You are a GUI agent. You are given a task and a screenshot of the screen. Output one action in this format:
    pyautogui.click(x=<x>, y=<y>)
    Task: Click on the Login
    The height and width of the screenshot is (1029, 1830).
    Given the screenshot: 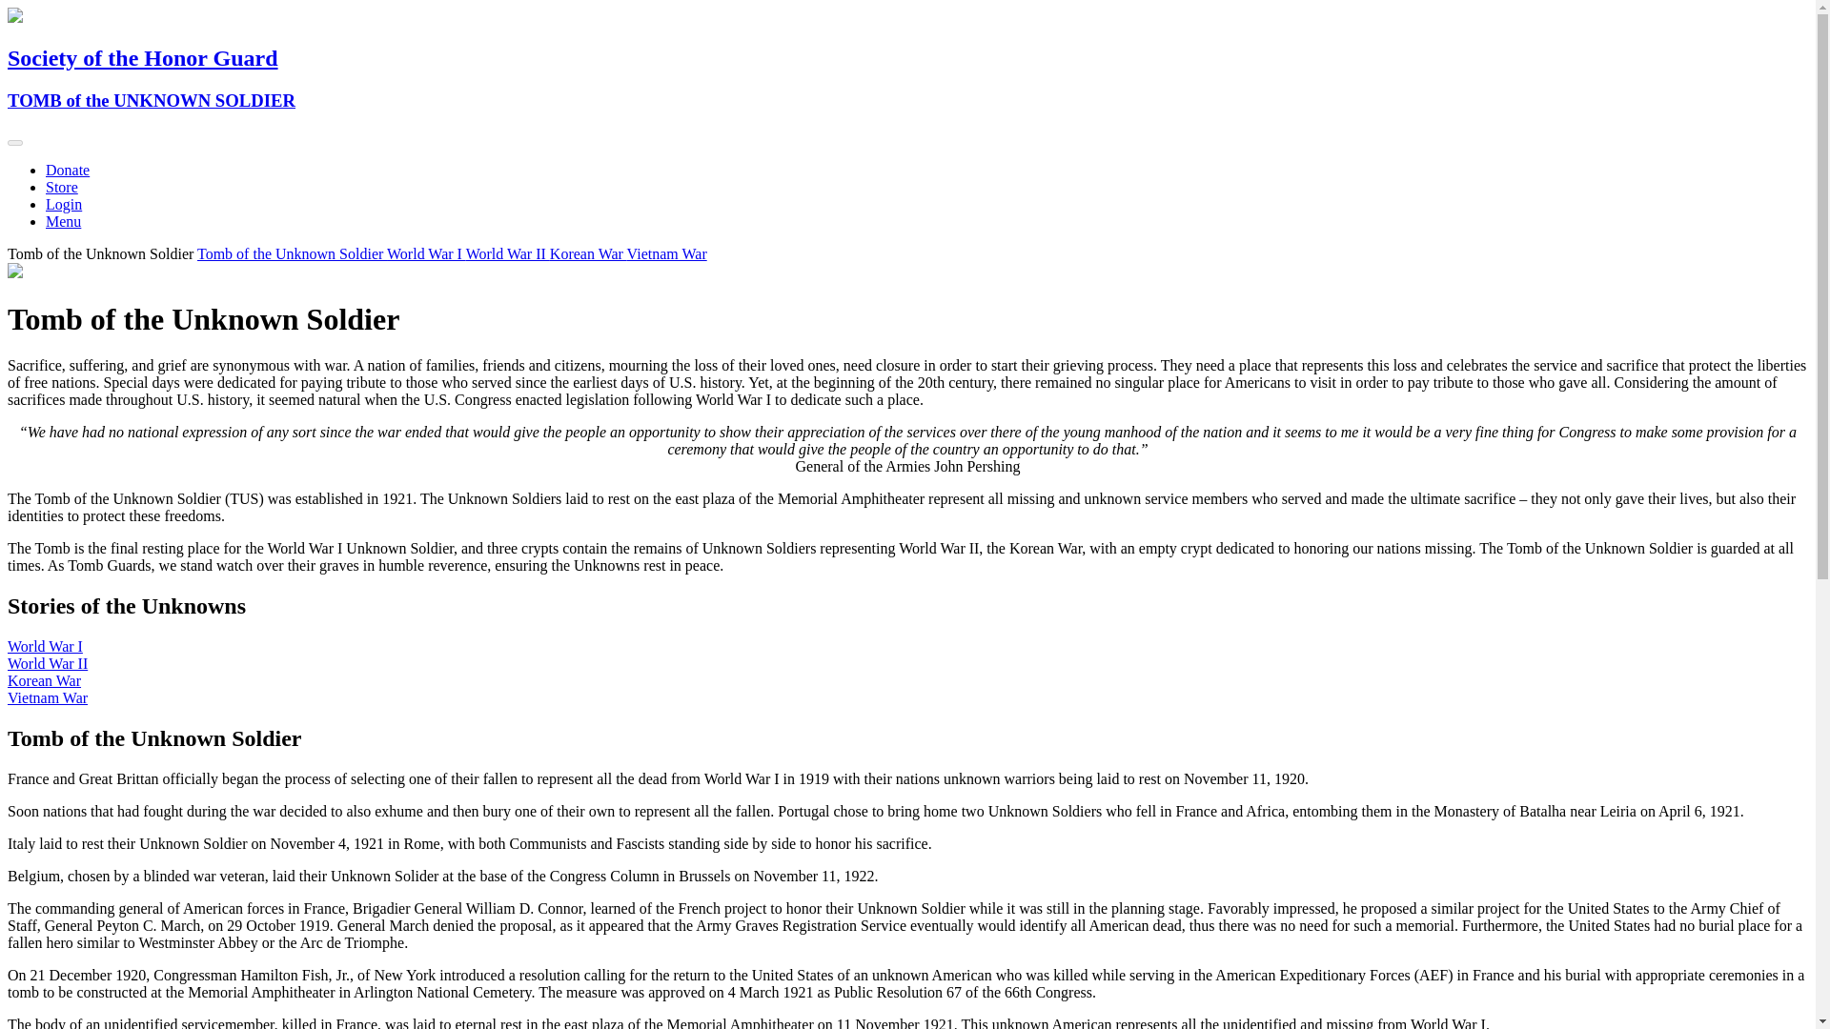 What is the action you would take?
    pyautogui.click(x=64, y=204)
    